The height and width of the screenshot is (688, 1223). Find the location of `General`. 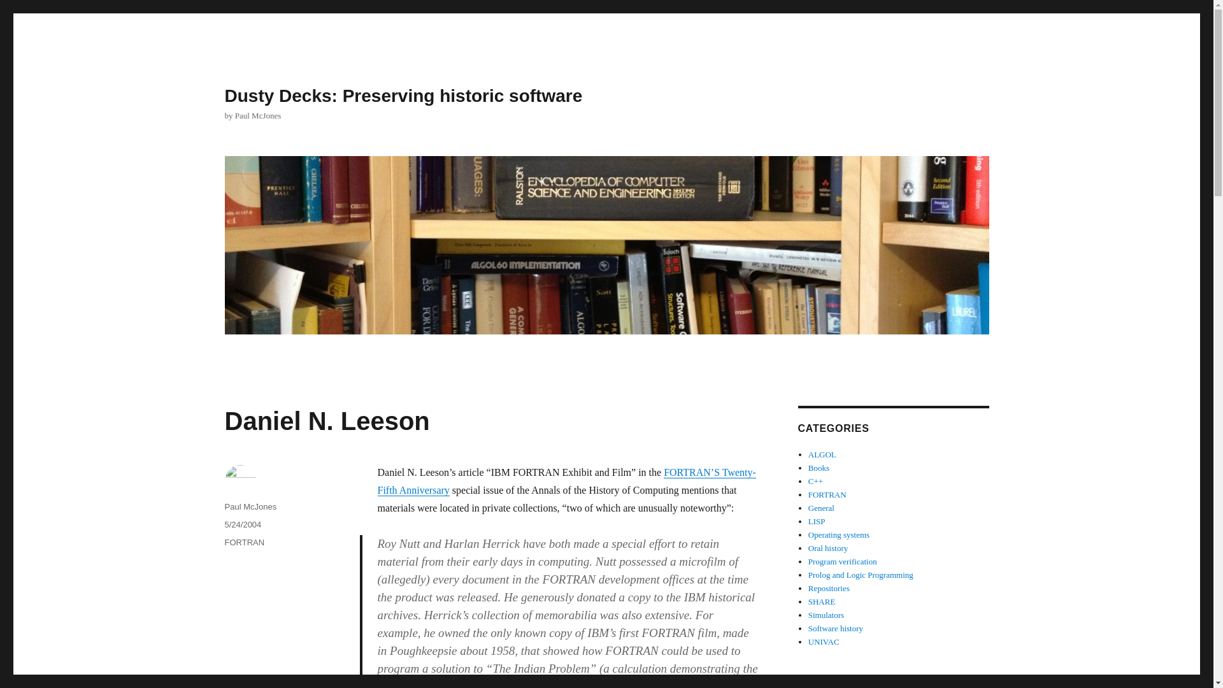

General is located at coordinates (821, 507).